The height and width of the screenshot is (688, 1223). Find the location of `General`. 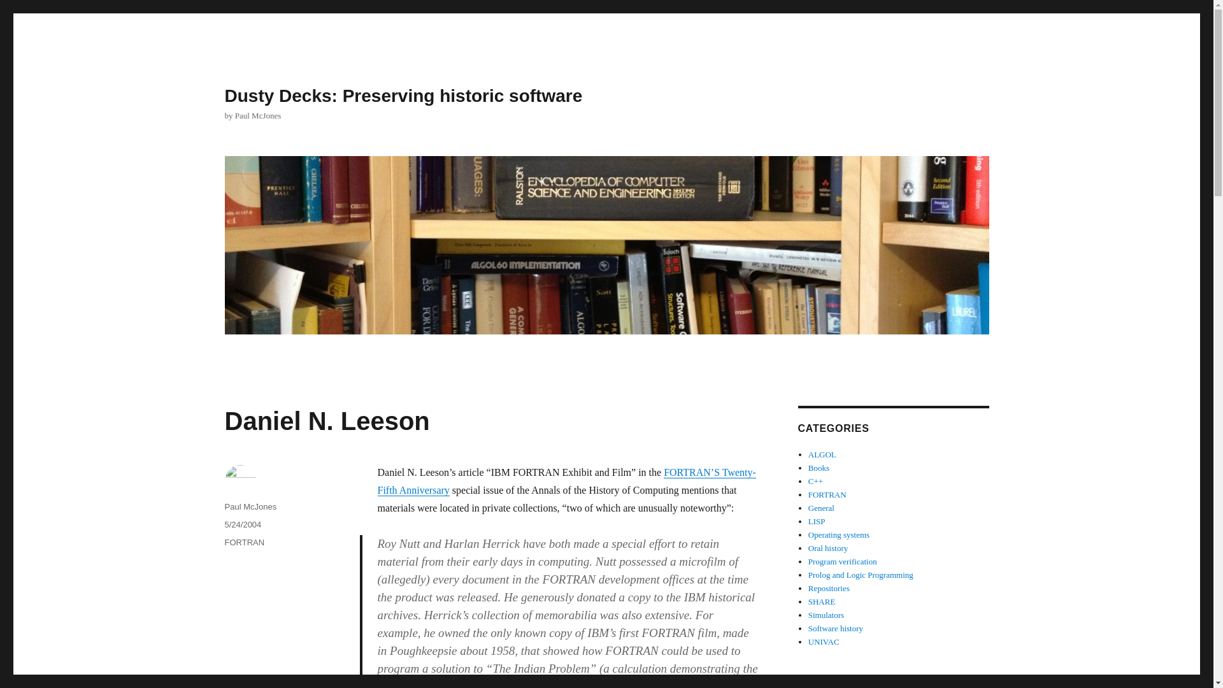

General is located at coordinates (821, 507).